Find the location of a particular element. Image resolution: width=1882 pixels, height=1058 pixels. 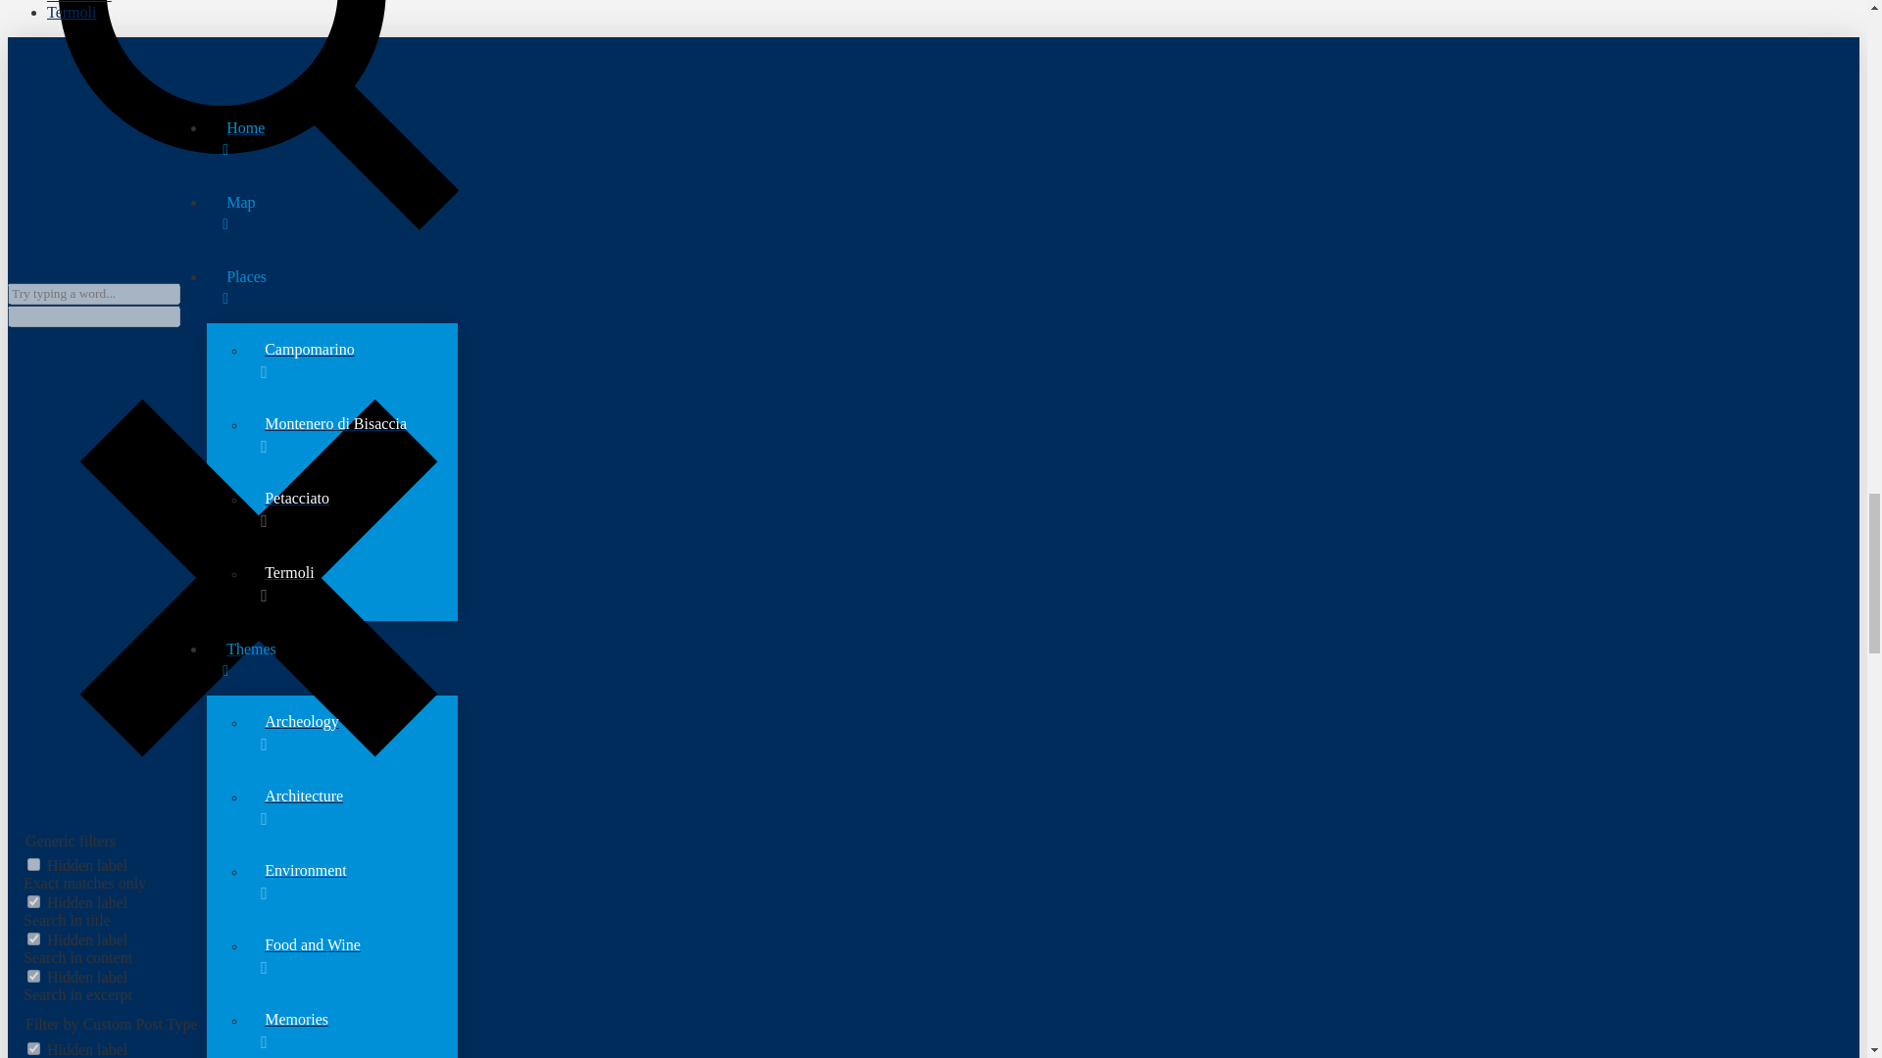

Termoli is located at coordinates (71, 12).